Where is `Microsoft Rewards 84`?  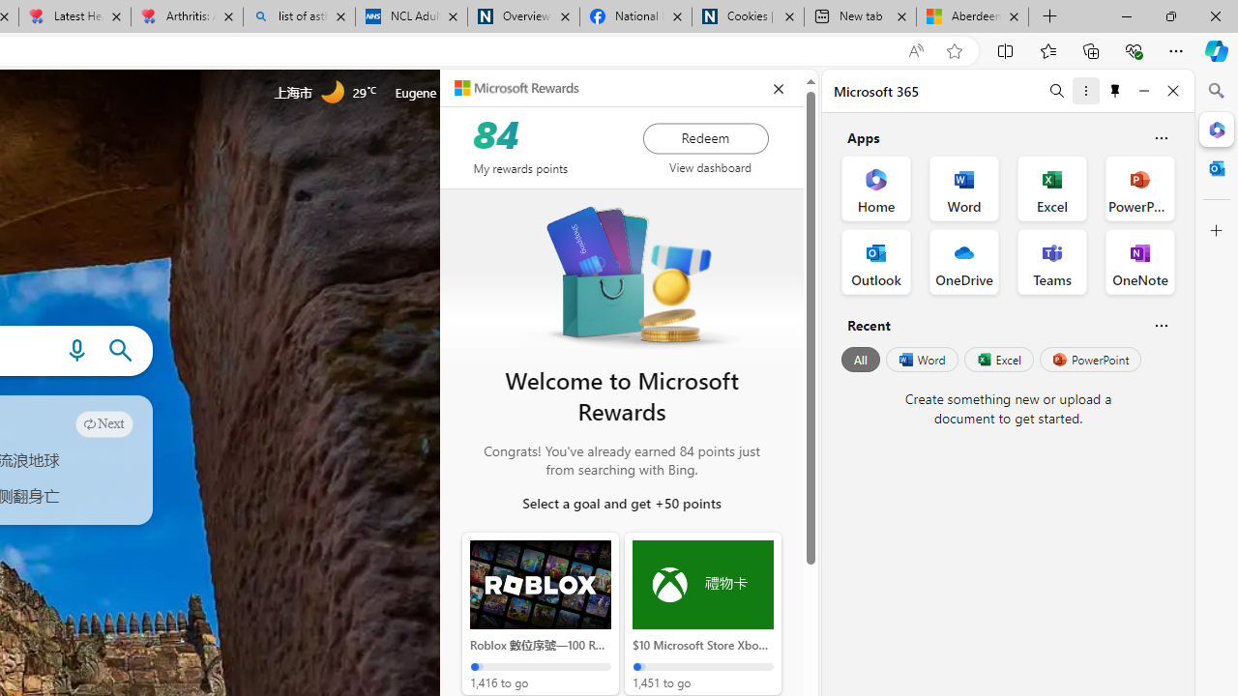 Microsoft Rewards 84 is located at coordinates (519, 91).